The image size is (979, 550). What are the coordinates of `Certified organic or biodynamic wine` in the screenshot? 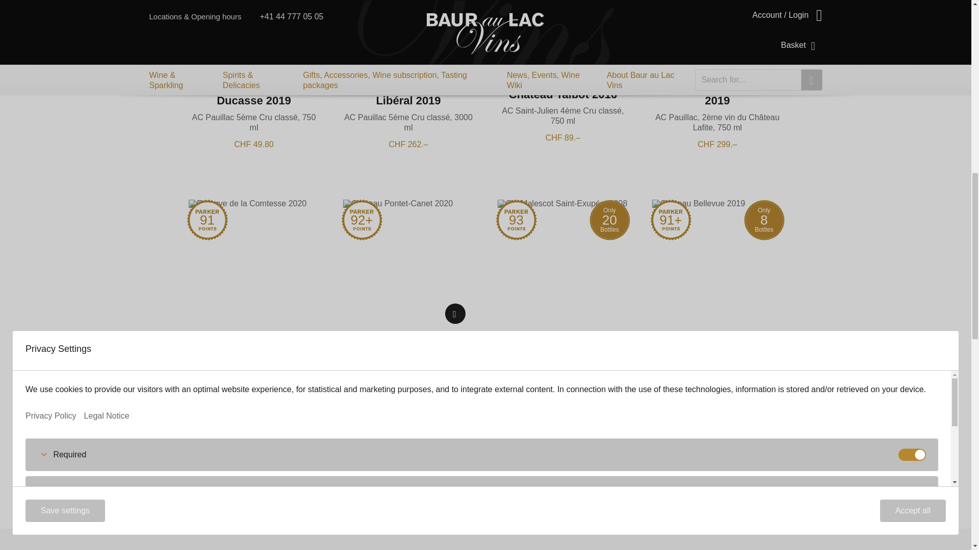 It's located at (455, 22).